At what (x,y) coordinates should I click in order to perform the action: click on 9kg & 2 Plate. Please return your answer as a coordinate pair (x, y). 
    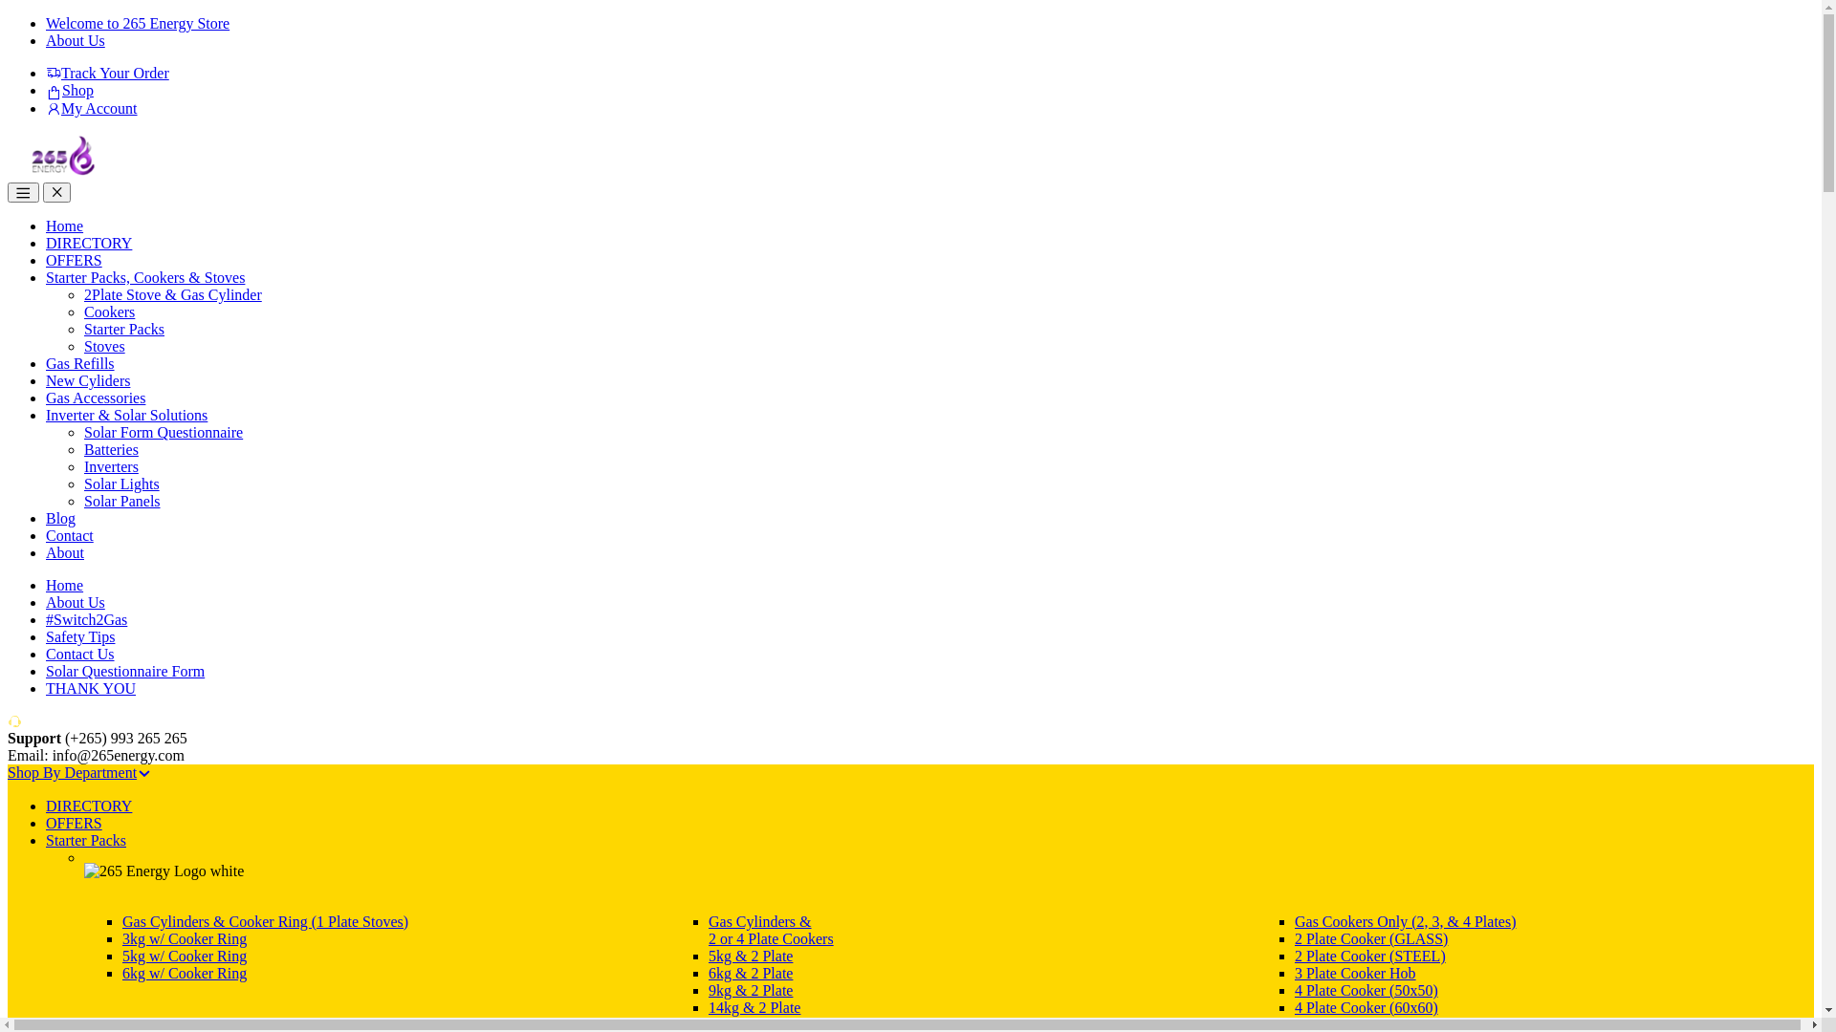
    Looking at the image, I should click on (751, 990).